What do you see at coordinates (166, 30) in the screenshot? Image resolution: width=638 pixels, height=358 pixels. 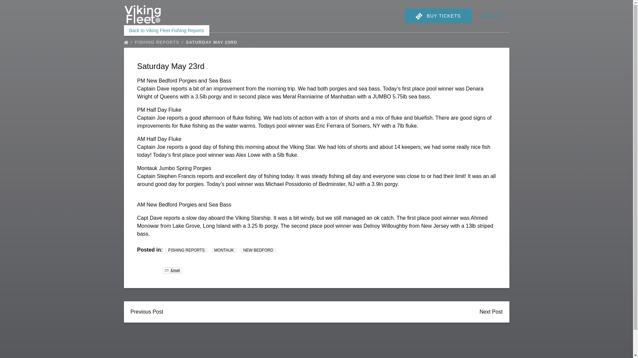 I see `Back to Viking Fleet Fishing Reports` at bounding box center [166, 30].